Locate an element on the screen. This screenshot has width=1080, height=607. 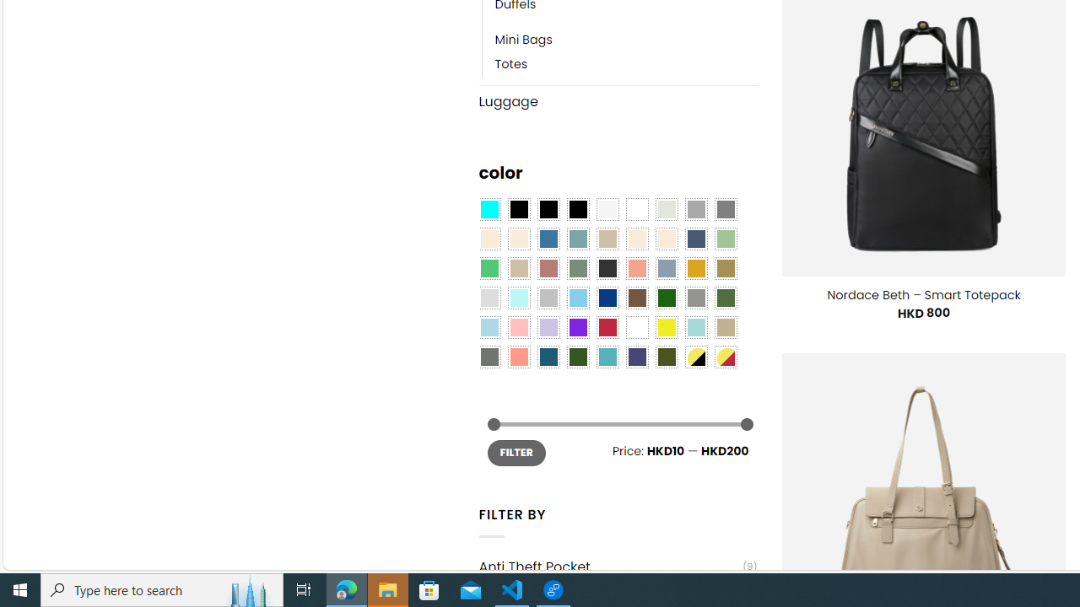
Aqua is located at coordinates (695, 327).